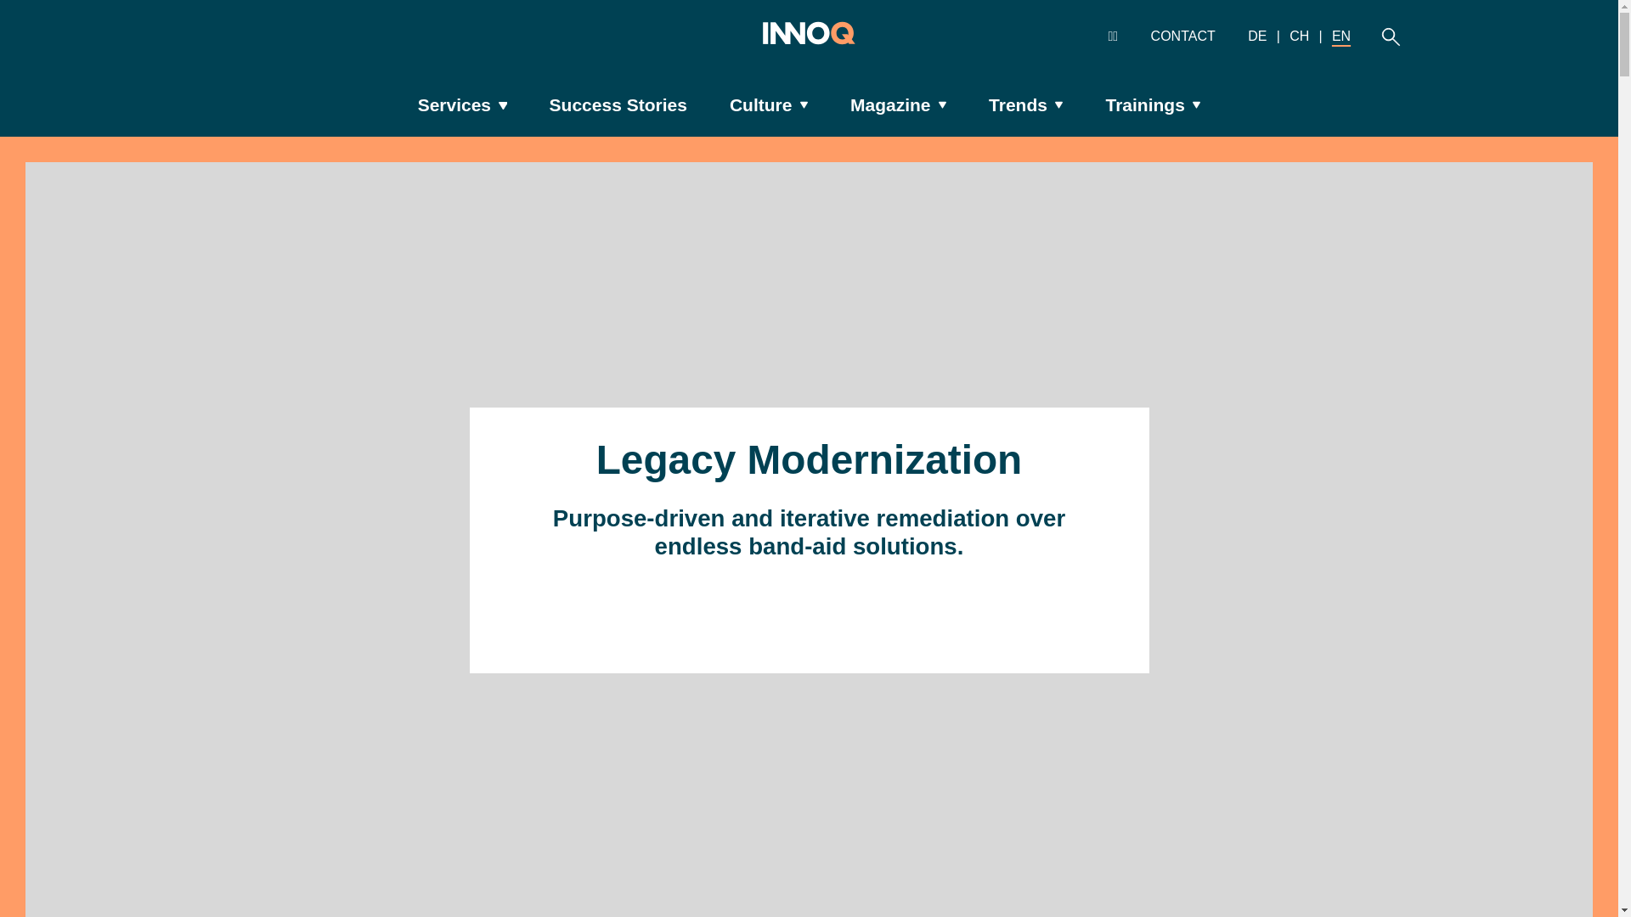 Image resolution: width=1631 pixels, height=917 pixels. I want to click on Switch to German, so click(1257, 36).